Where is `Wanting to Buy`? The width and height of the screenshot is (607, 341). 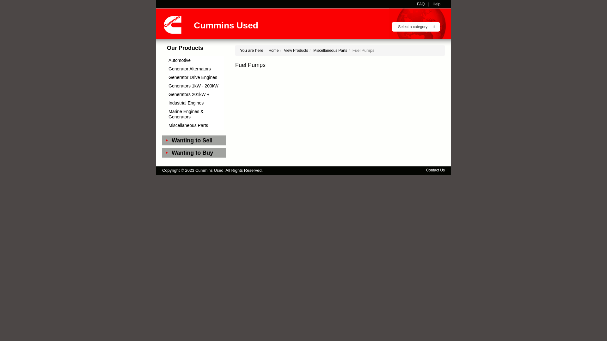
Wanting to Buy is located at coordinates (199, 153).